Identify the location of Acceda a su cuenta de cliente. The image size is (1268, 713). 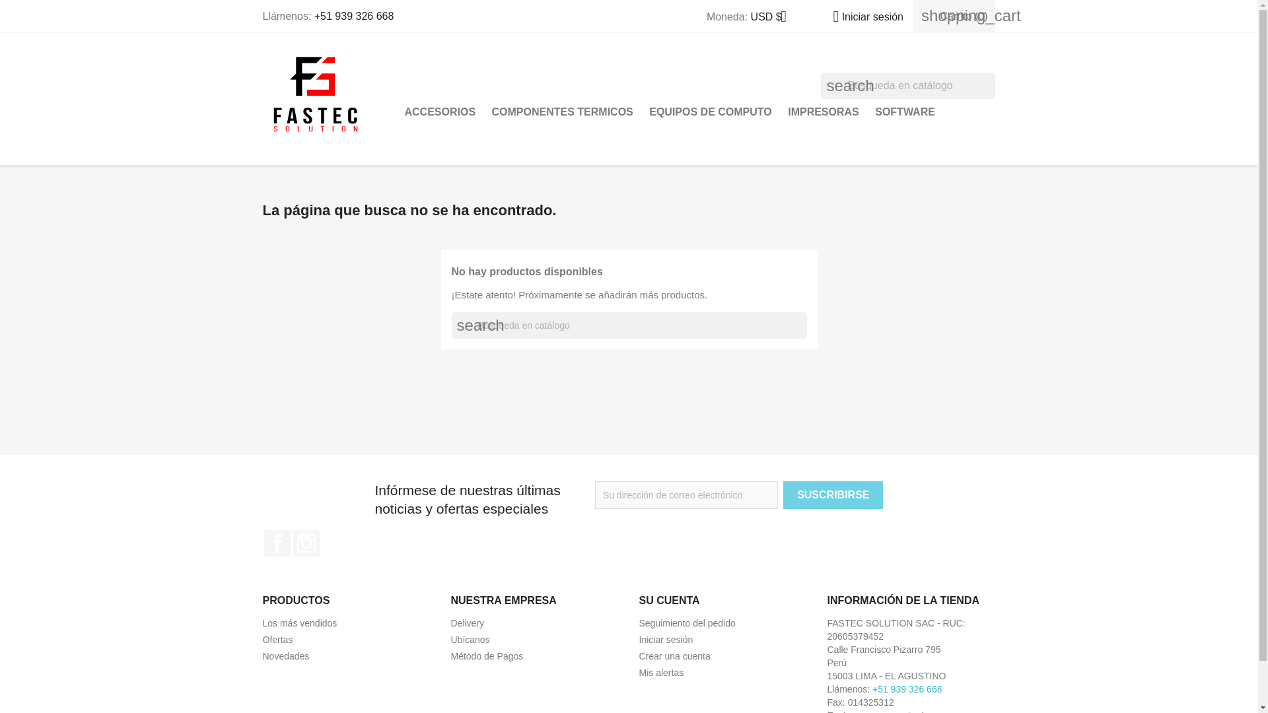
(666, 640).